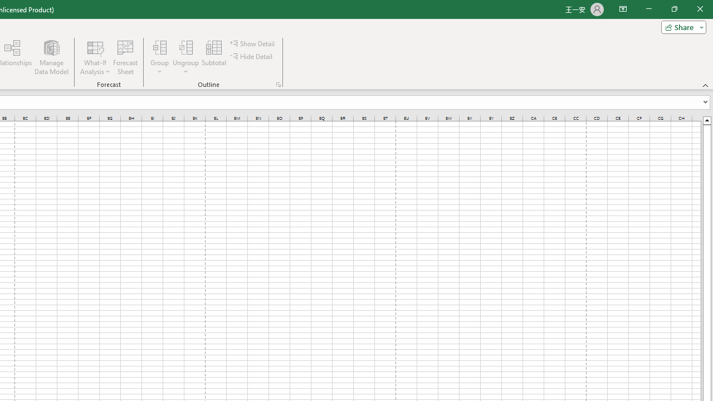 The height and width of the screenshot is (401, 713). Describe the element at coordinates (279, 85) in the screenshot. I see `Group and Outline Settings` at that location.